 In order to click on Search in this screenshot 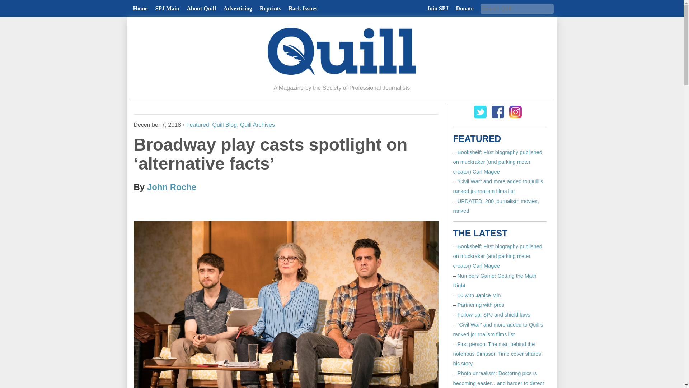, I will do `click(12, 4)`.